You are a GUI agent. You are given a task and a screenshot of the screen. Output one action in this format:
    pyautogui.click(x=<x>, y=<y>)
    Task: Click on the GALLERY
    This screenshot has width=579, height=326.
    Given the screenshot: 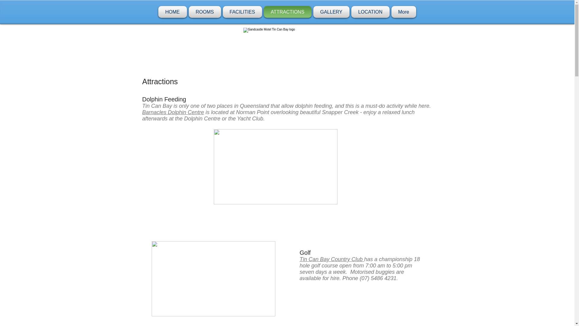 What is the action you would take?
    pyautogui.click(x=331, y=12)
    